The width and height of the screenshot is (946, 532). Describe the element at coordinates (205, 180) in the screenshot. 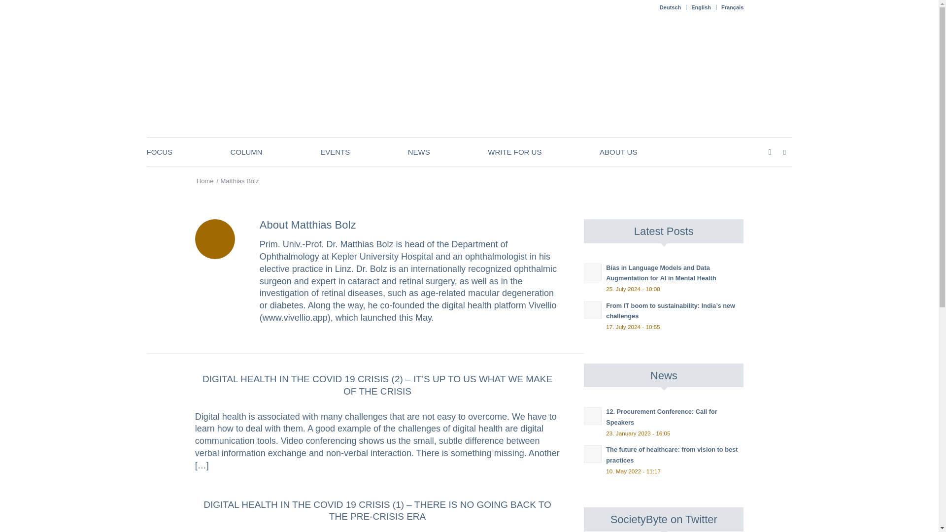

I see `Home` at that location.